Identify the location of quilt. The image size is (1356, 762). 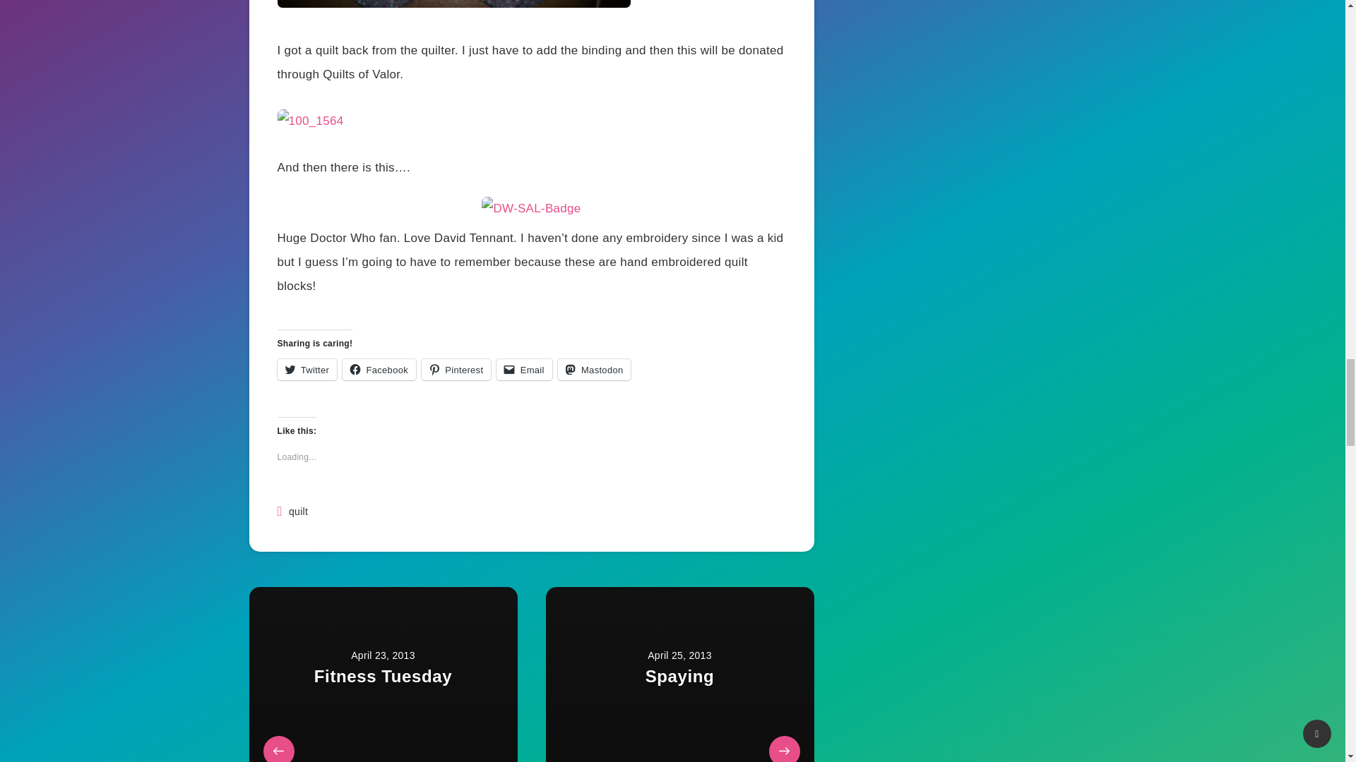
(298, 512).